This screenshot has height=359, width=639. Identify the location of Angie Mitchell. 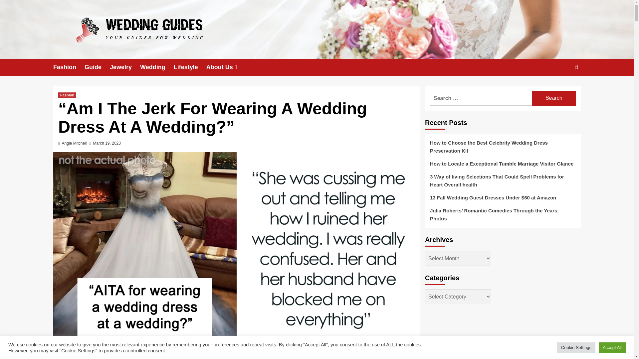
(75, 143).